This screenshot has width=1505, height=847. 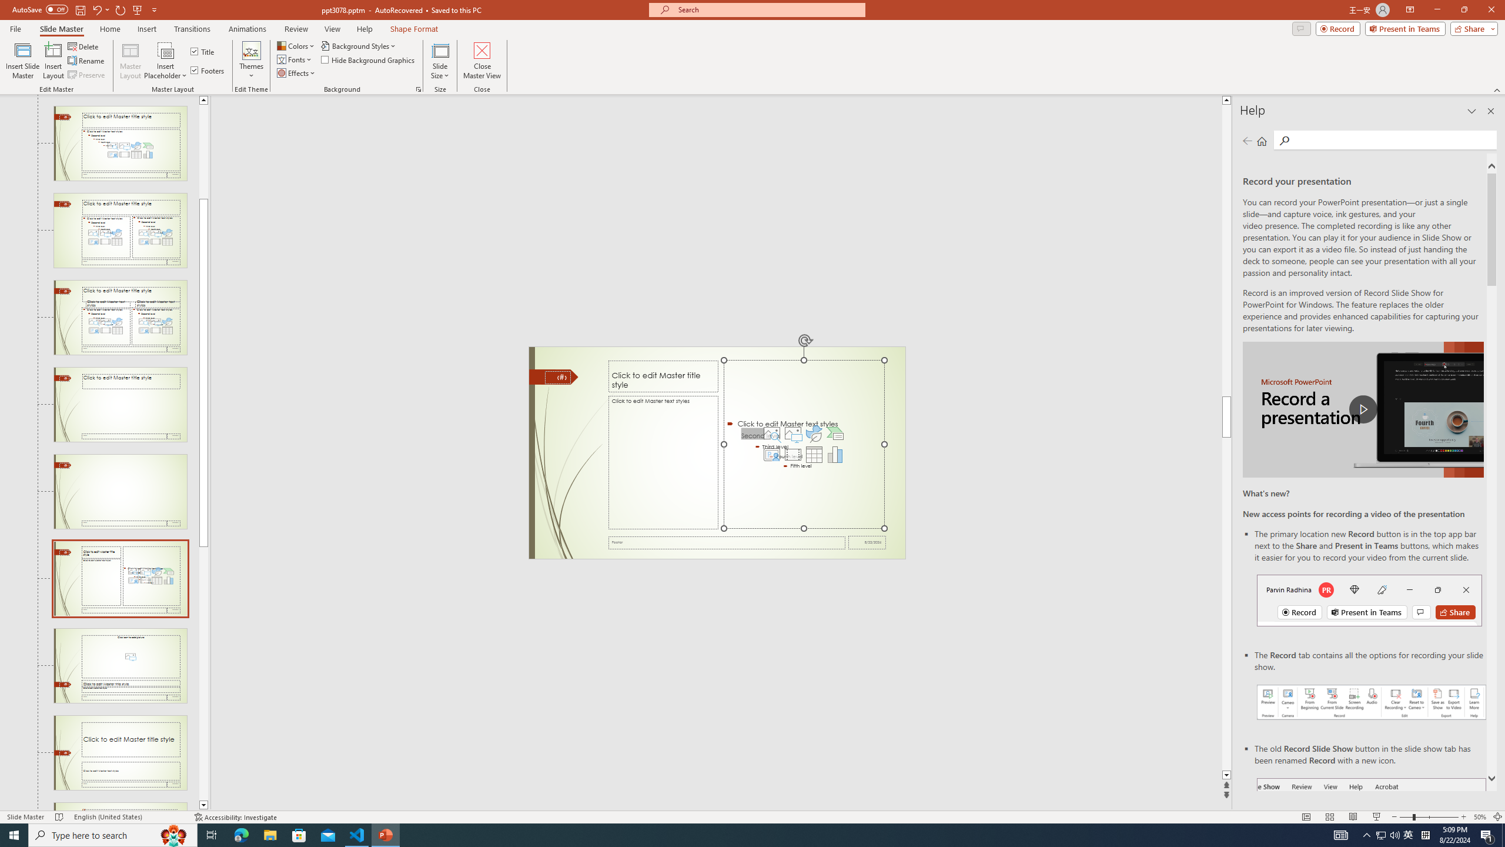 I want to click on Zoom, so click(x=1429, y=817).